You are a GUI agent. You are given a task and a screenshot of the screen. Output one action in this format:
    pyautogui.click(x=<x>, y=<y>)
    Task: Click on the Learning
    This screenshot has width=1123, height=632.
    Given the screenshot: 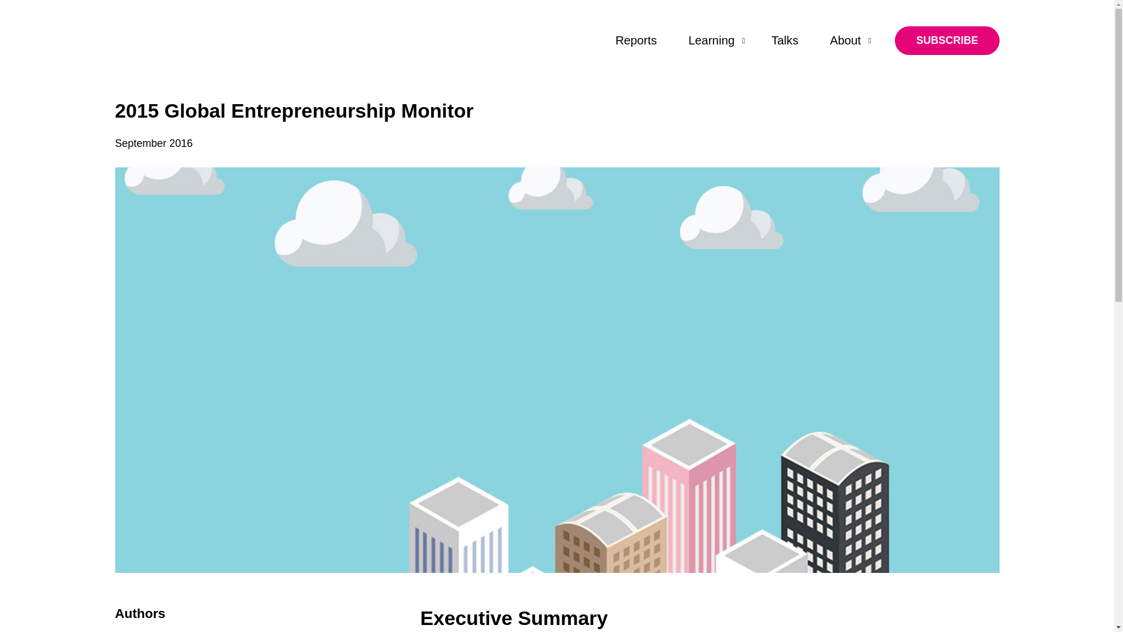 What is the action you would take?
    pyautogui.click(x=714, y=41)
    